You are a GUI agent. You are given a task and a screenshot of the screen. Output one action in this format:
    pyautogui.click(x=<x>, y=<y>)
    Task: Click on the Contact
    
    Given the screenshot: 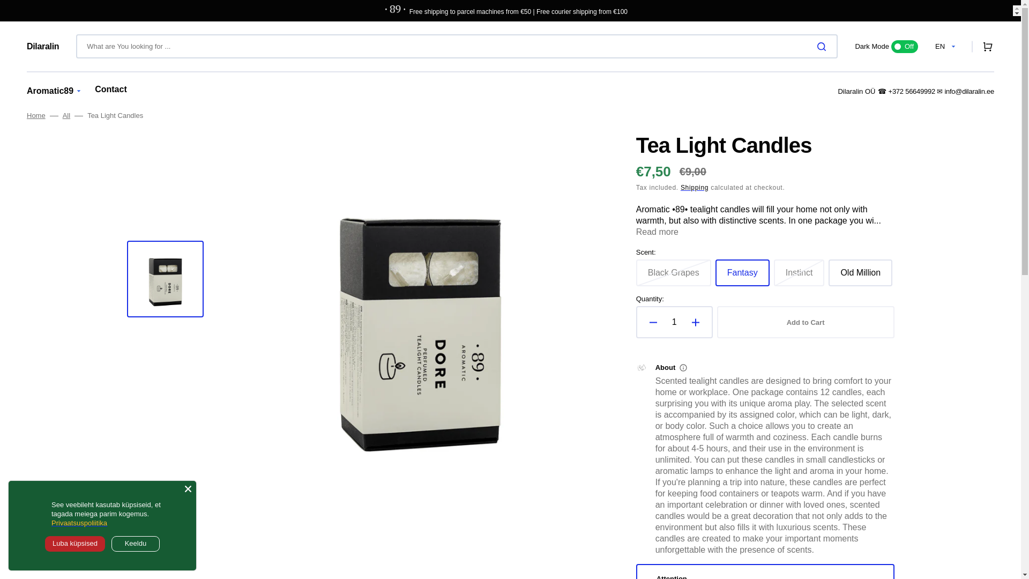 What is the action you would take?
    pyautogui.click(x=35, y=116)
    